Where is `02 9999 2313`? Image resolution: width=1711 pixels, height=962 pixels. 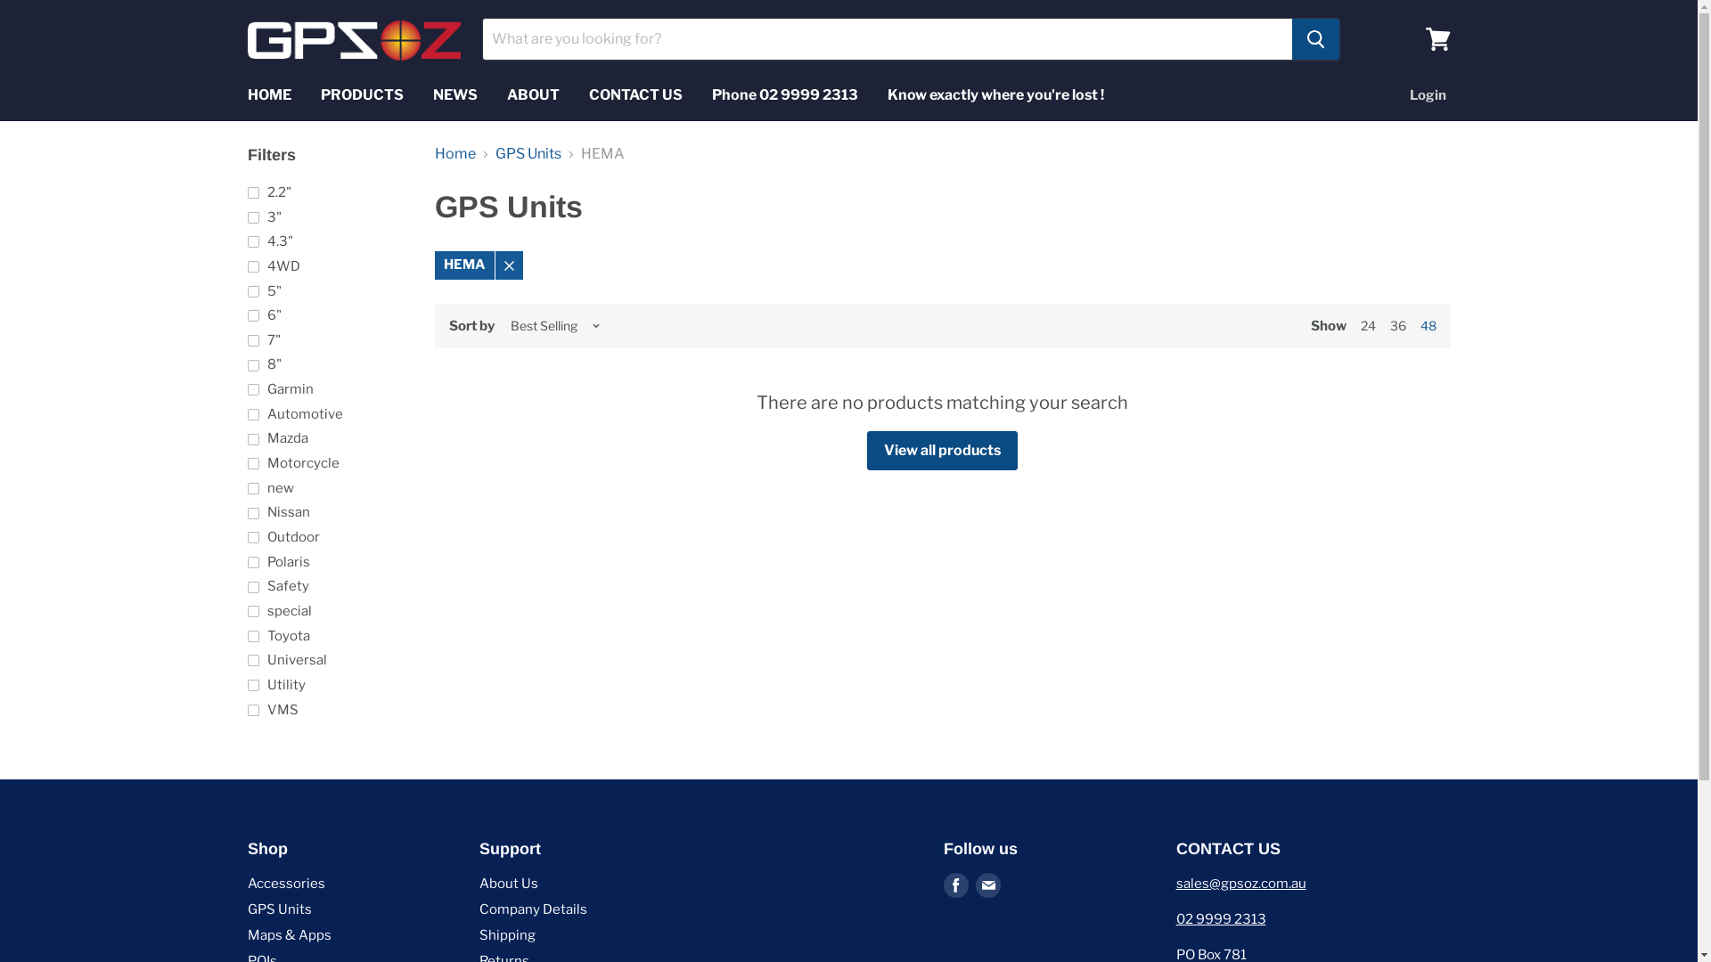 02 9999 2313 is located at coordinates (1221, 919).